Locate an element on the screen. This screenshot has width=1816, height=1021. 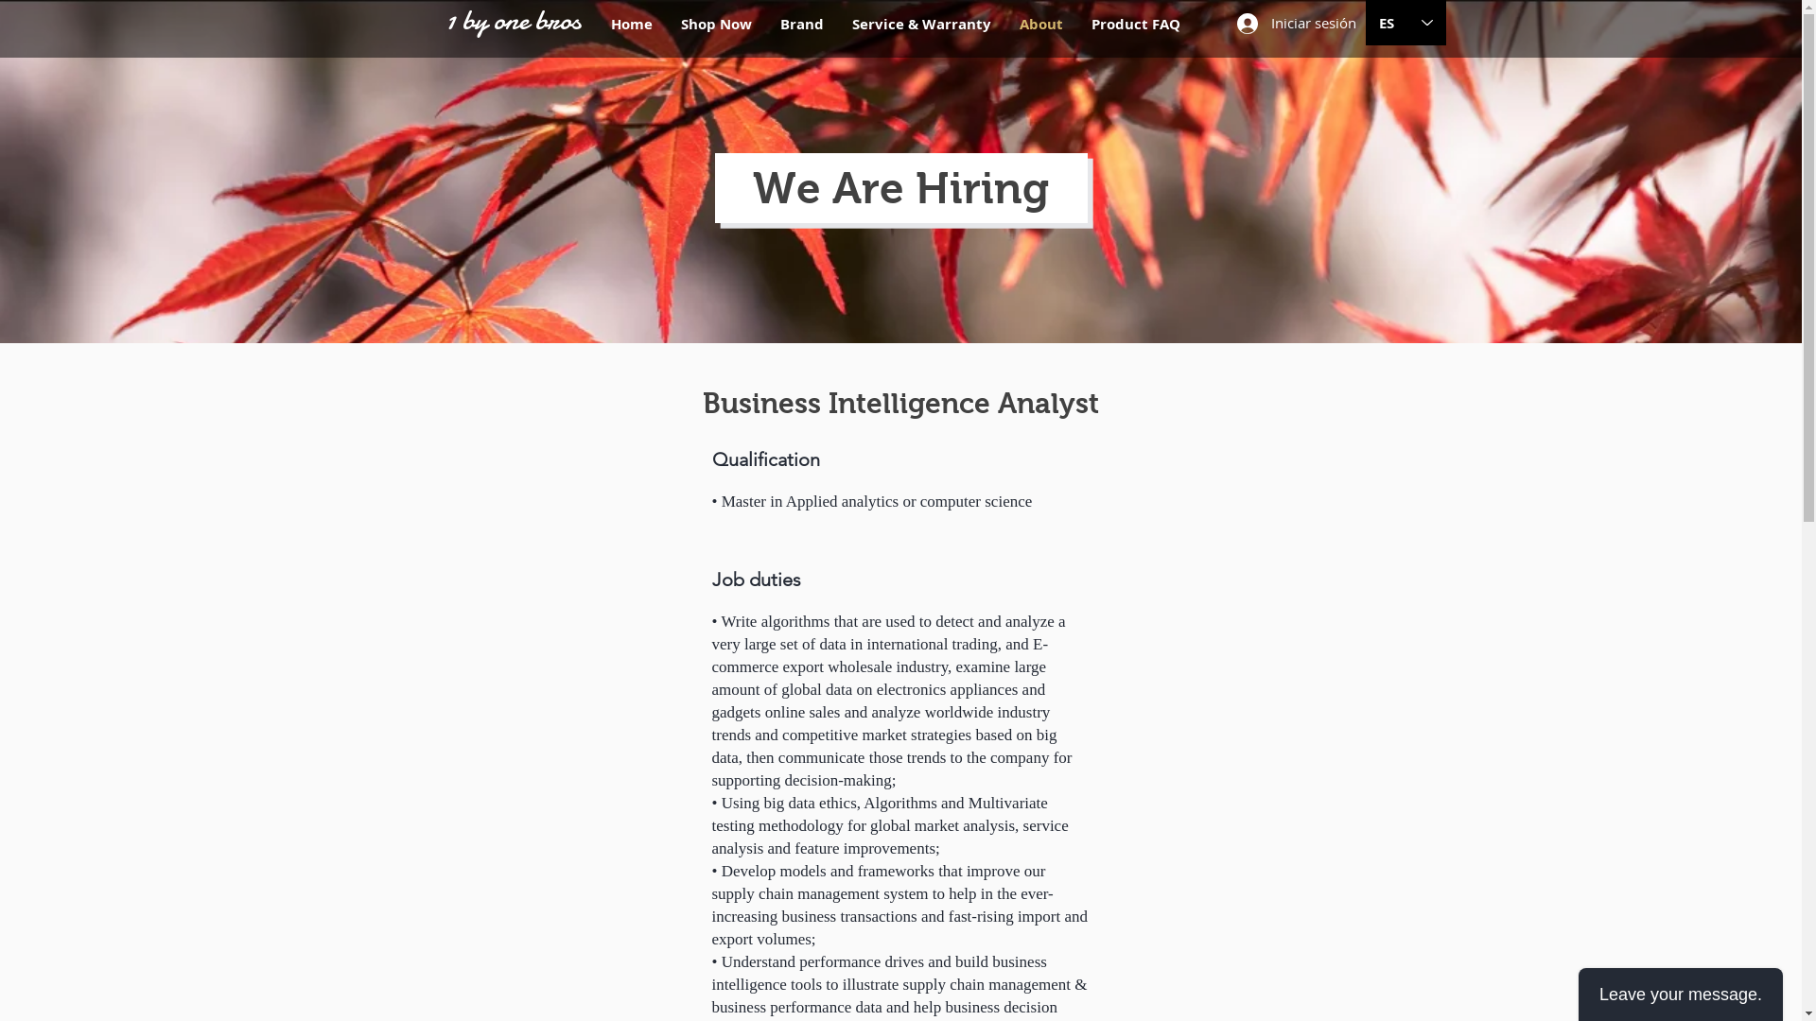
Brand is located at coordinates (802, 25).